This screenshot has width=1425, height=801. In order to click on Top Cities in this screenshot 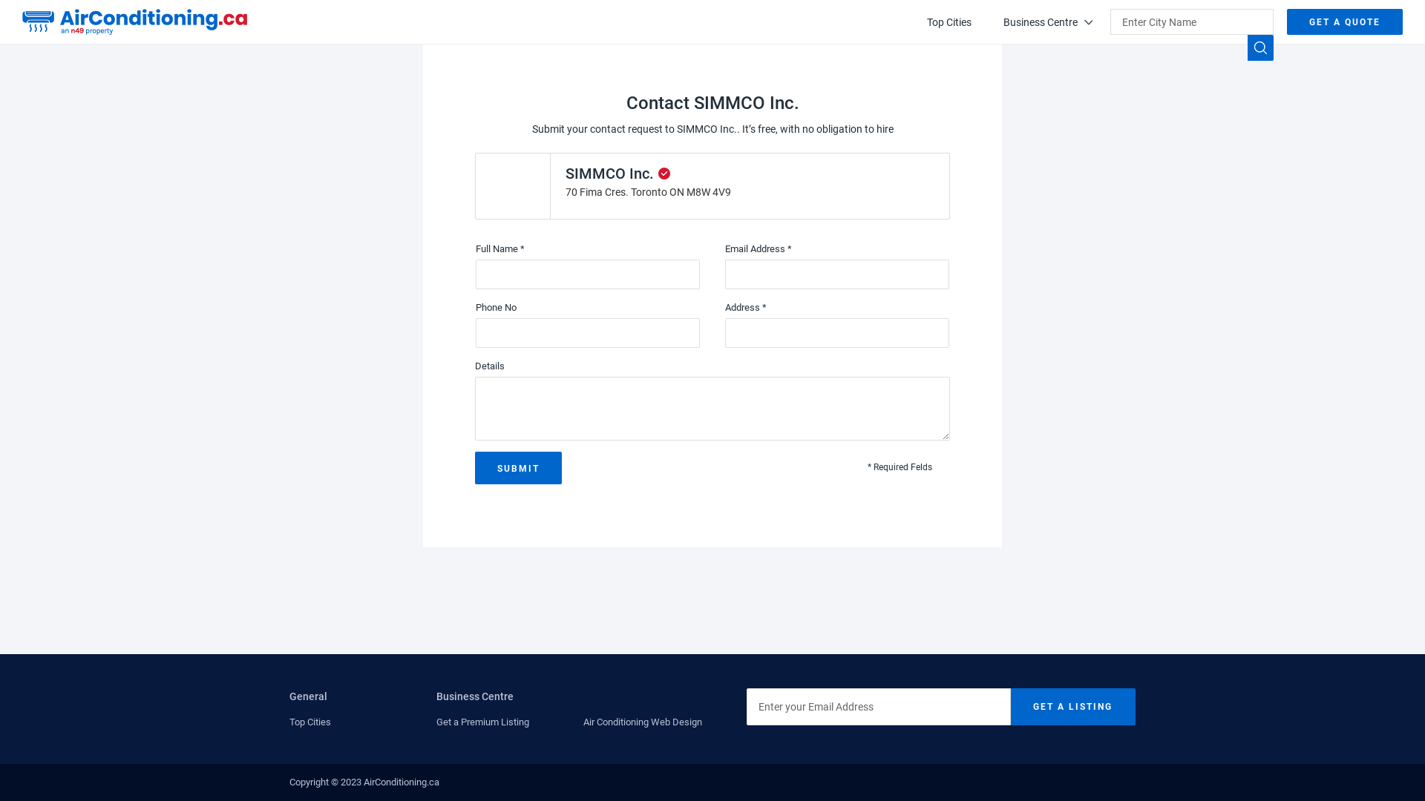, I will do `click(310, 722)`.